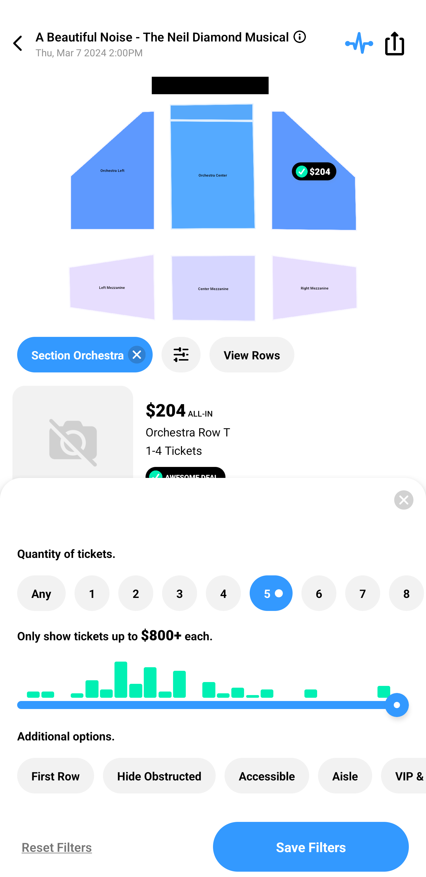  Describe the element at coordinates (319, 593) in the screenshot. I see `6` at that location.